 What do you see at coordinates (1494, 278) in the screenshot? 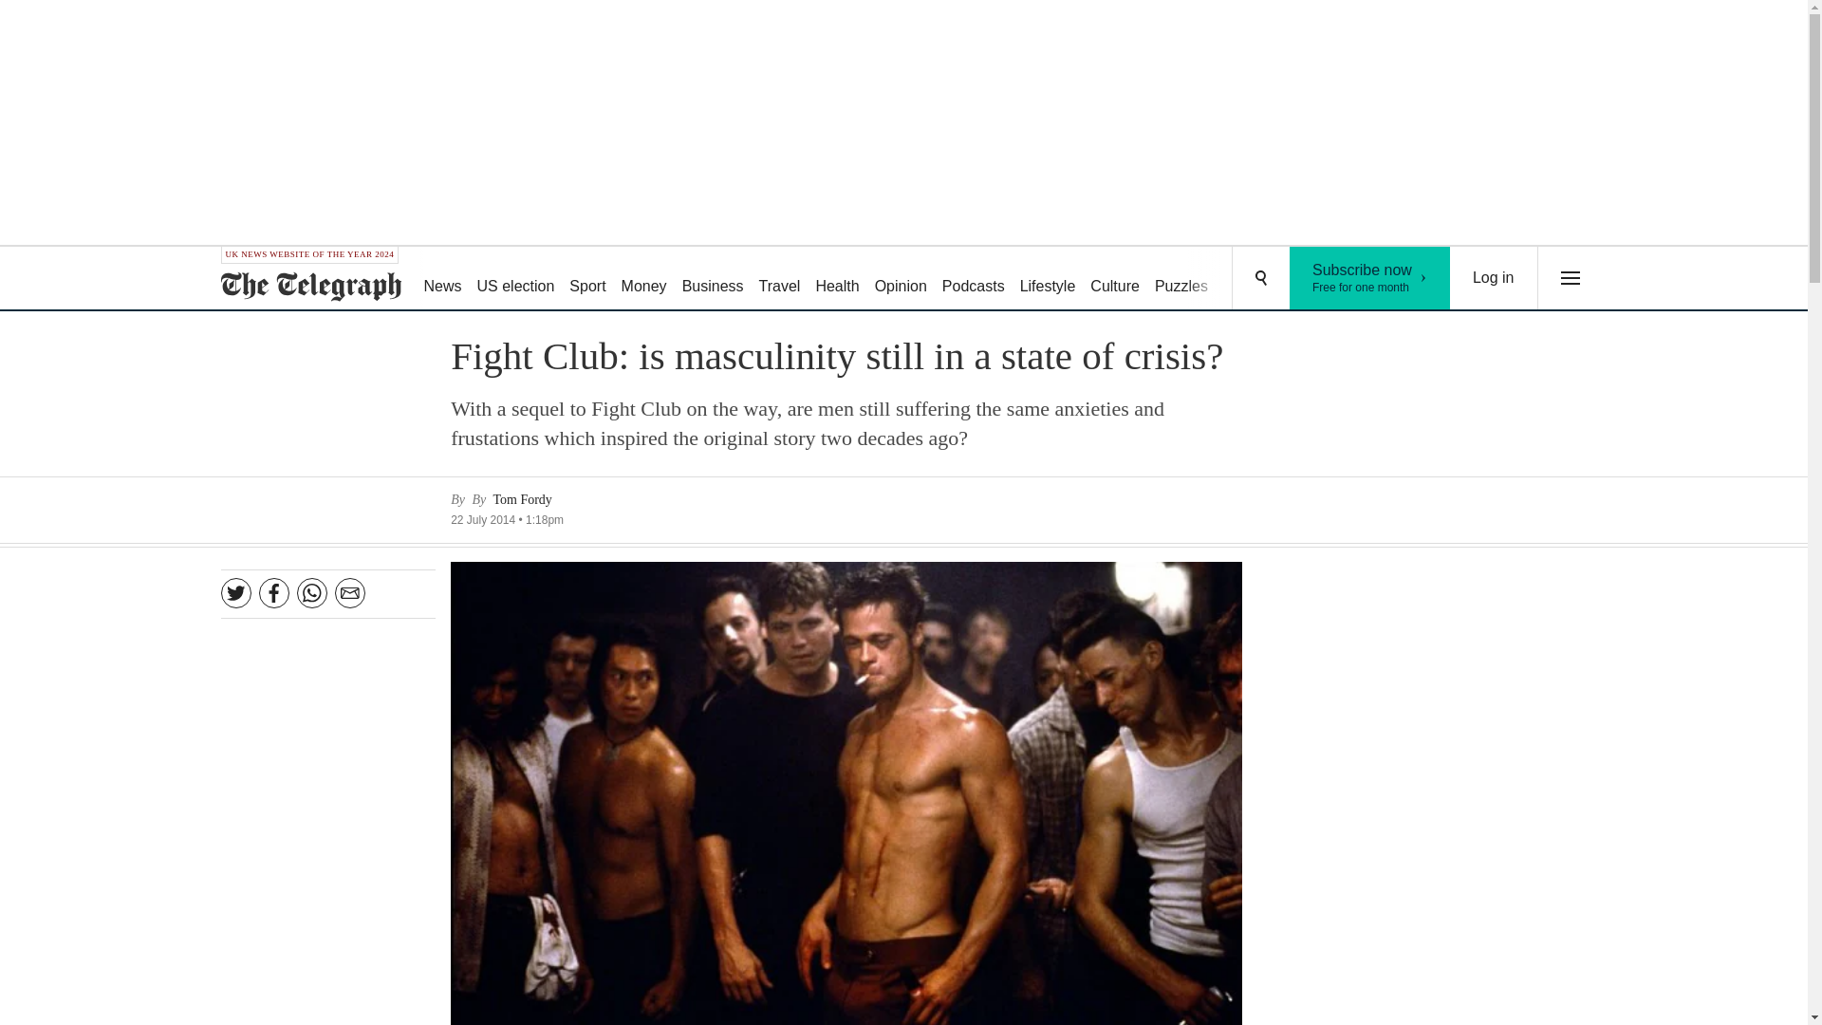
I see `Podcasts` at bounding box center [1494, 278].